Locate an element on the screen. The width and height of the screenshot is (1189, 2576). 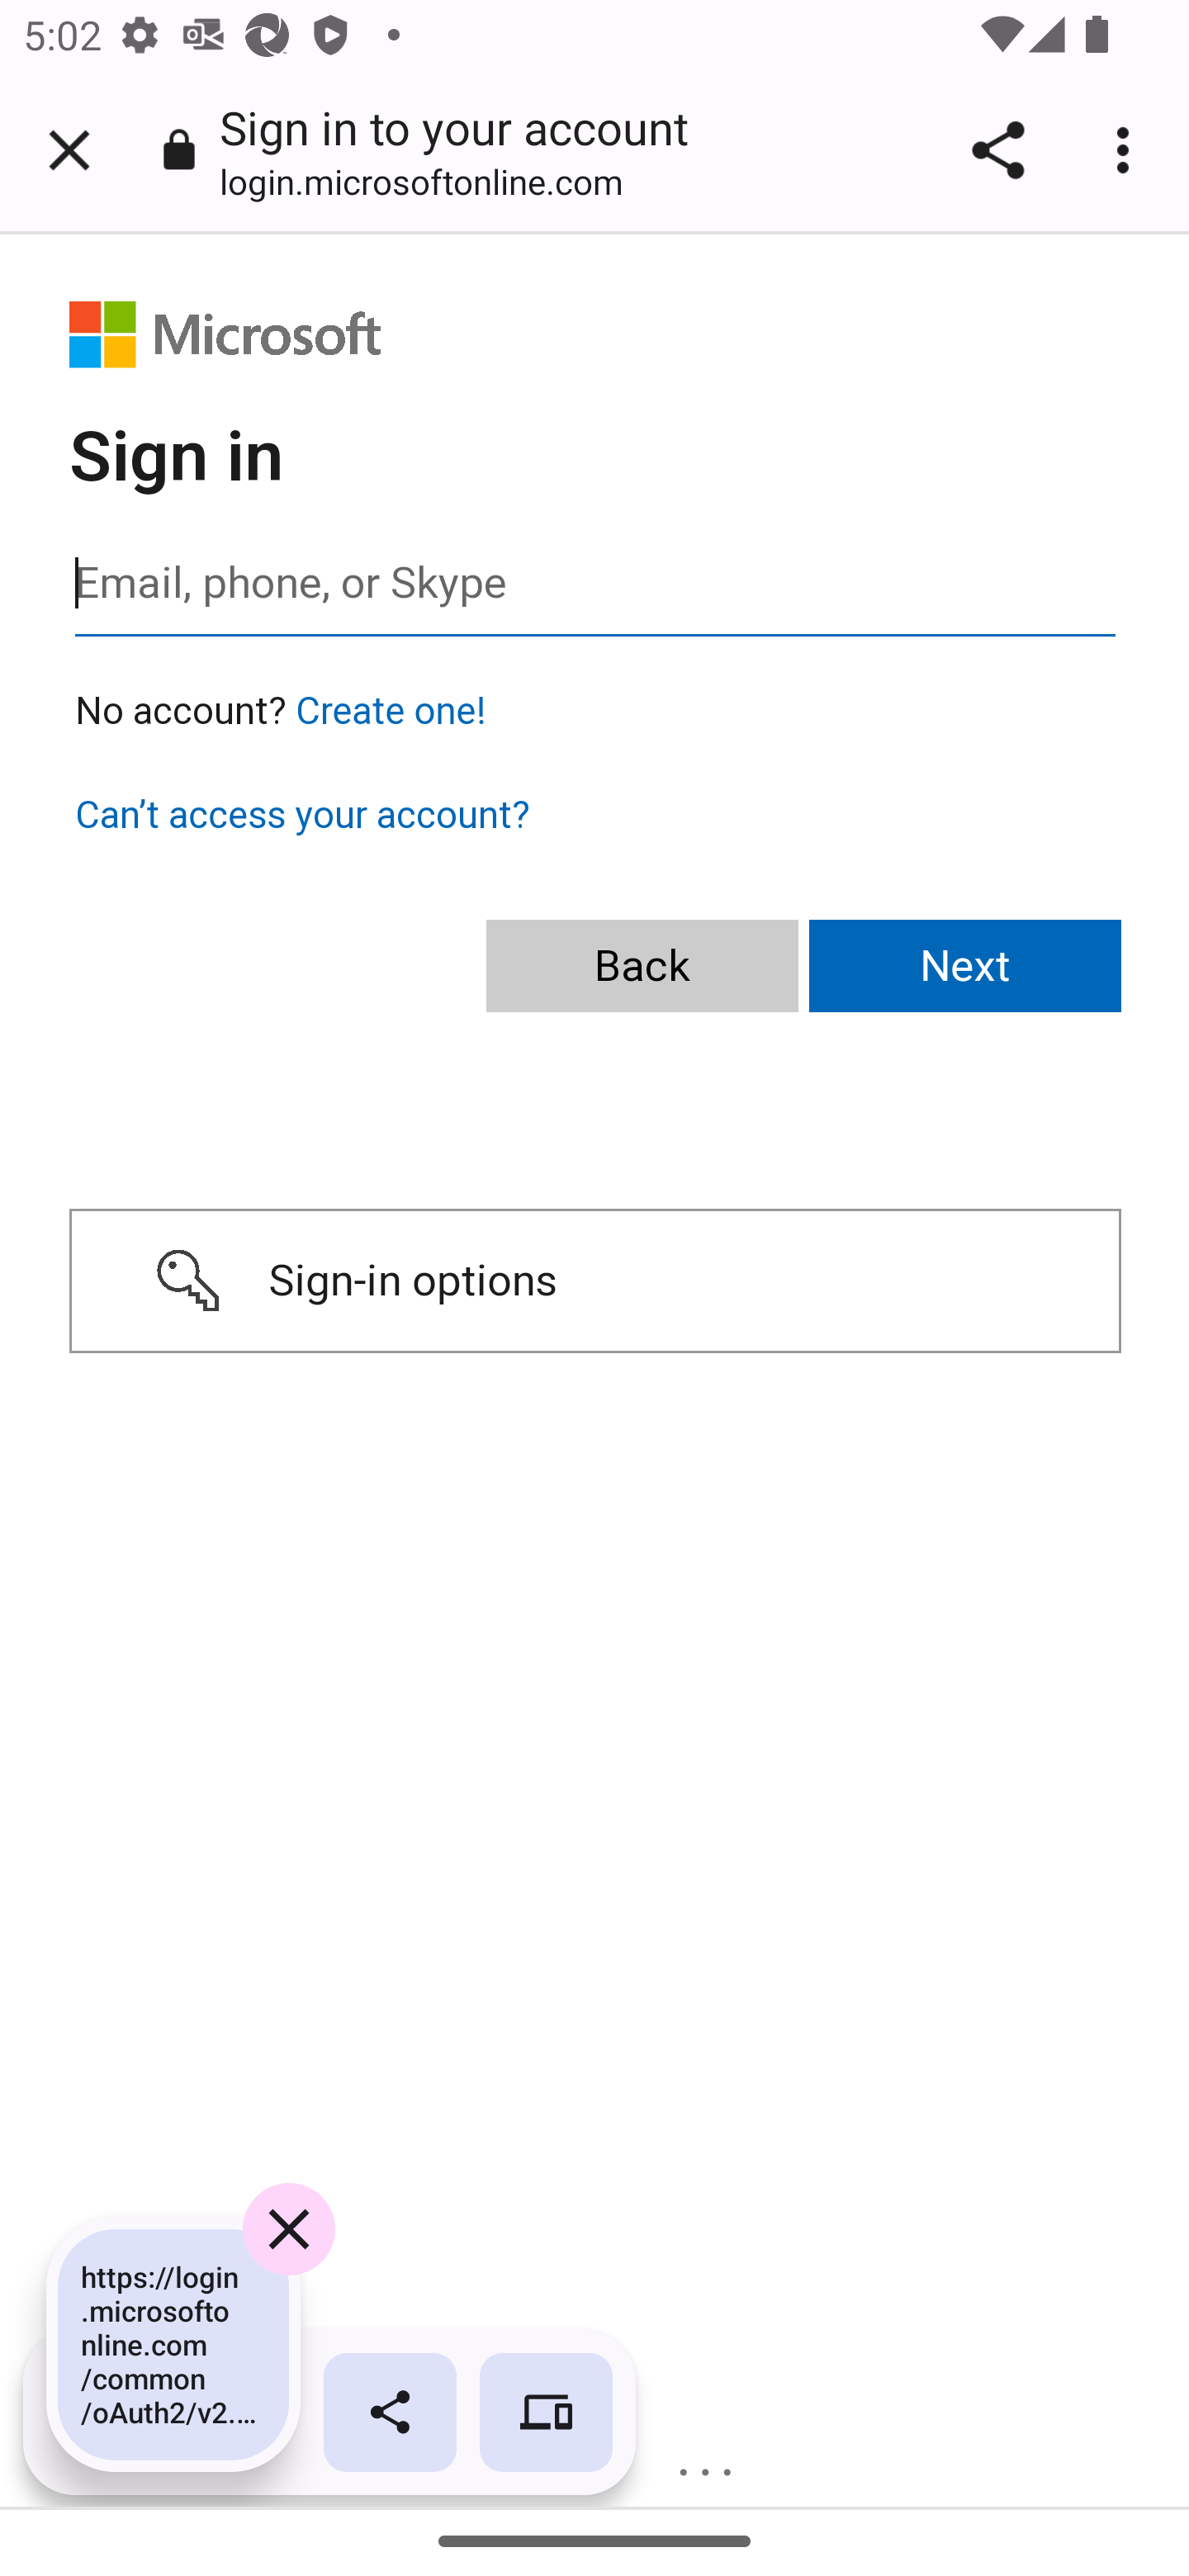
Share is located at coordinates (997, 150).